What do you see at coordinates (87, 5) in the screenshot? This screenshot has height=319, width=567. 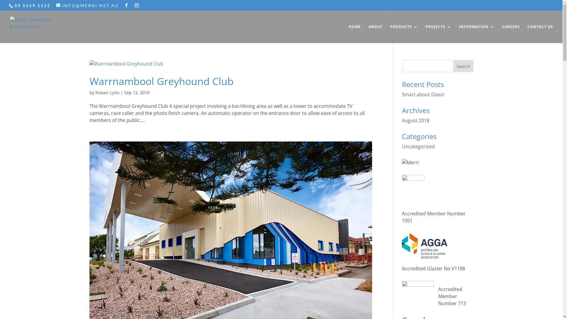 I see `INFO@MERRI.NET.AU` at bounding box center [87, 5].